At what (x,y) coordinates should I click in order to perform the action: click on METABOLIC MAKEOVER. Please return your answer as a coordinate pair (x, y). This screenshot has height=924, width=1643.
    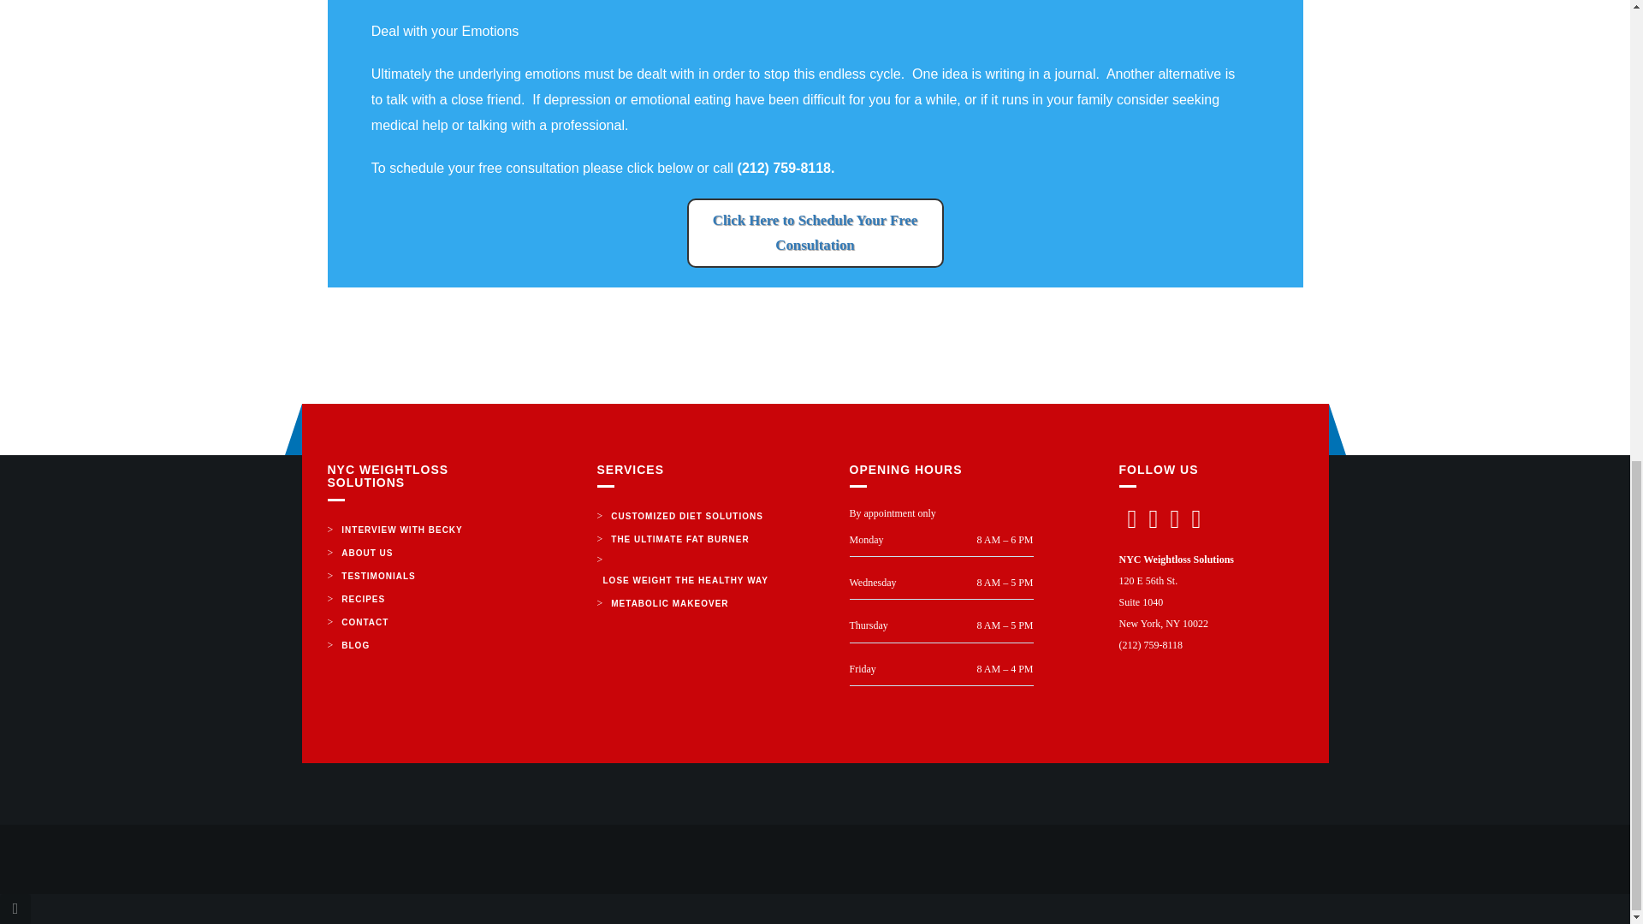
    Looking at the image, I should click on (669, 604).